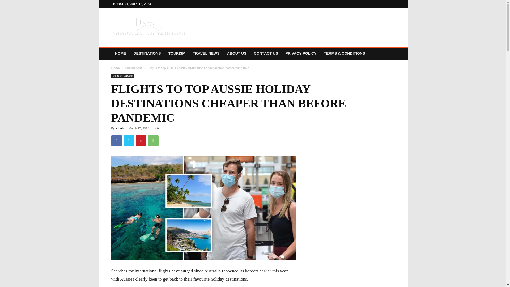  I want to click on DESTINATIONS, so click(147, 53).